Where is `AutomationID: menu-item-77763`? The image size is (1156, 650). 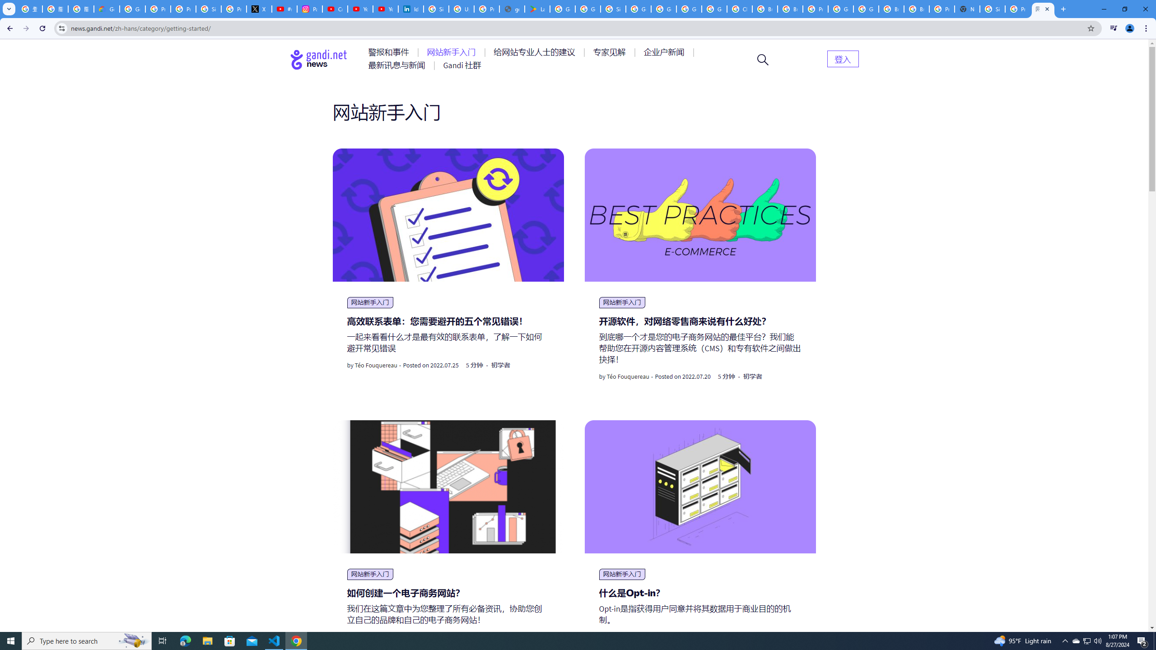 AutomationID: menu-item-77763 is located at coordinates (536, 52).